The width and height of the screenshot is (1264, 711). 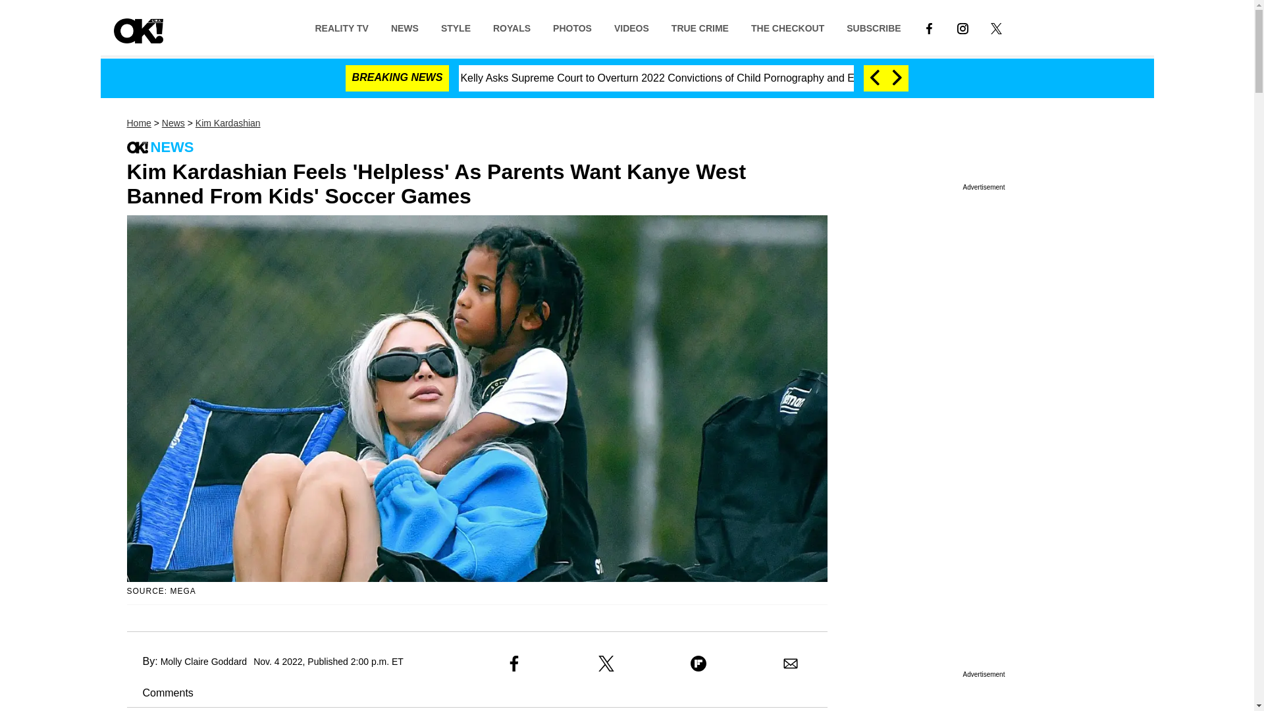 I want to click on Molly Claire Goddard, so click(x=204, y=661).